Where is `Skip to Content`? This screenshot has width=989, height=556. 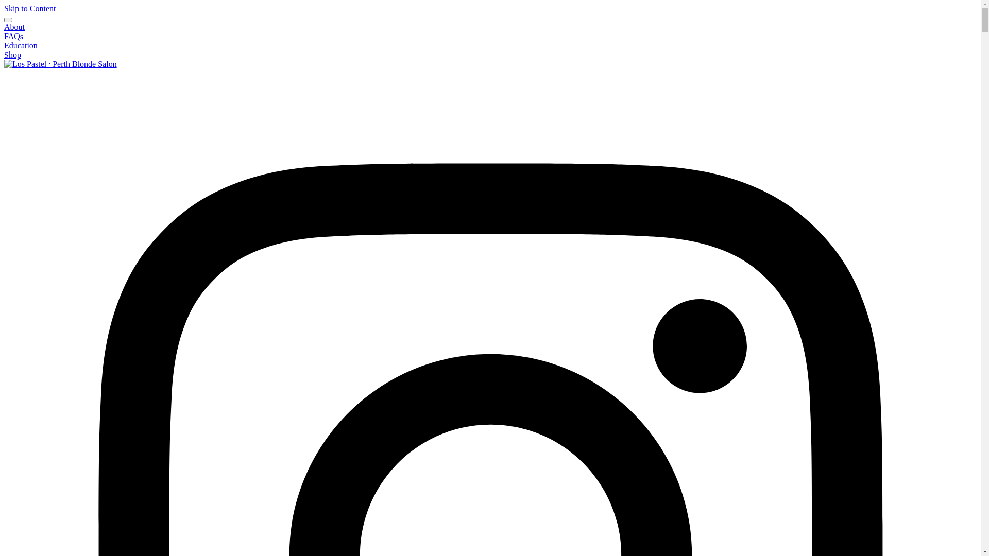 Skip to Content is located at coordinates (30, 8).